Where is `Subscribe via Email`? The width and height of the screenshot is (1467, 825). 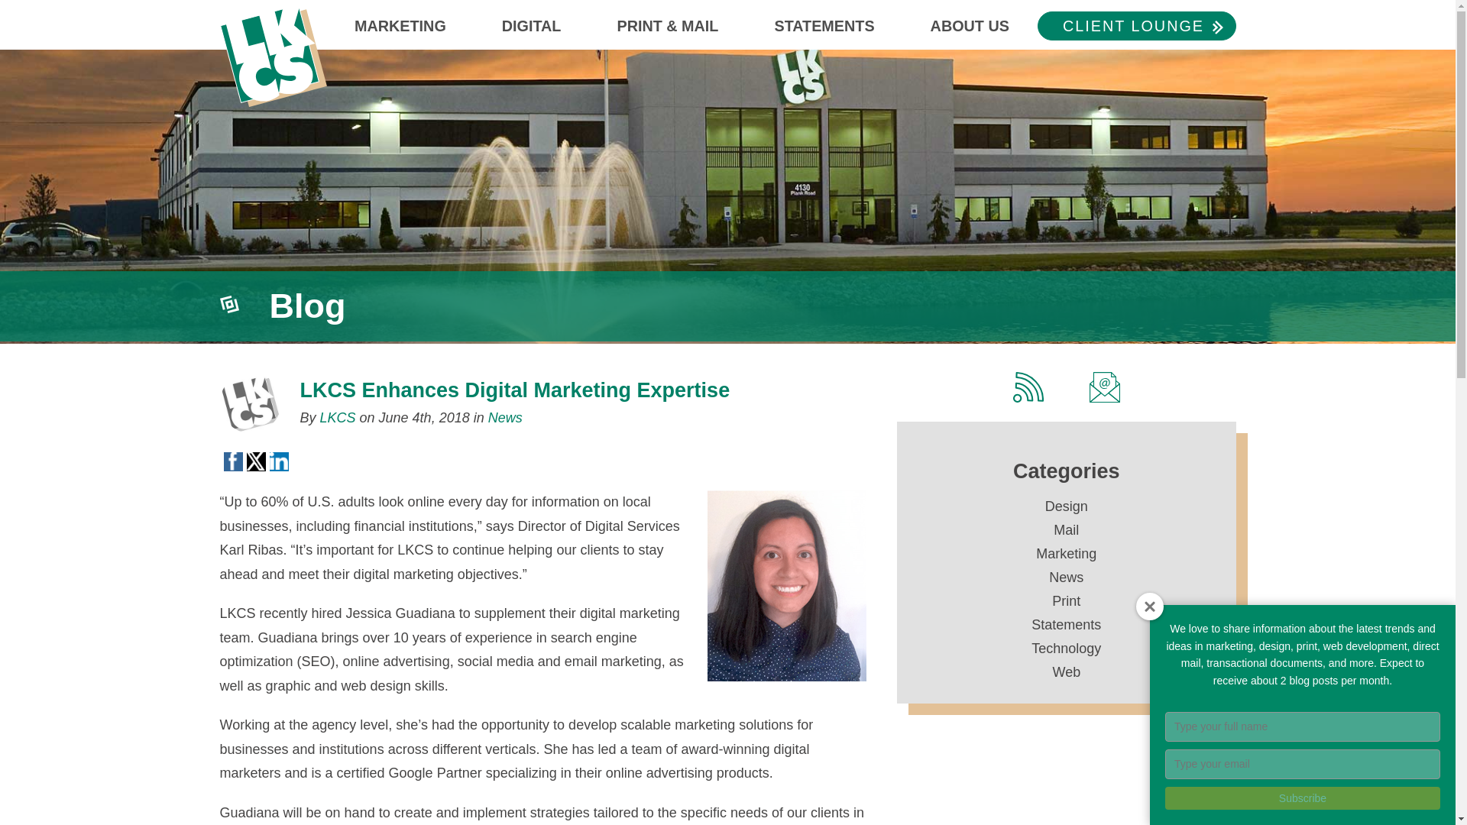 Subscribe via Email is located at coordinates (1104, 387).